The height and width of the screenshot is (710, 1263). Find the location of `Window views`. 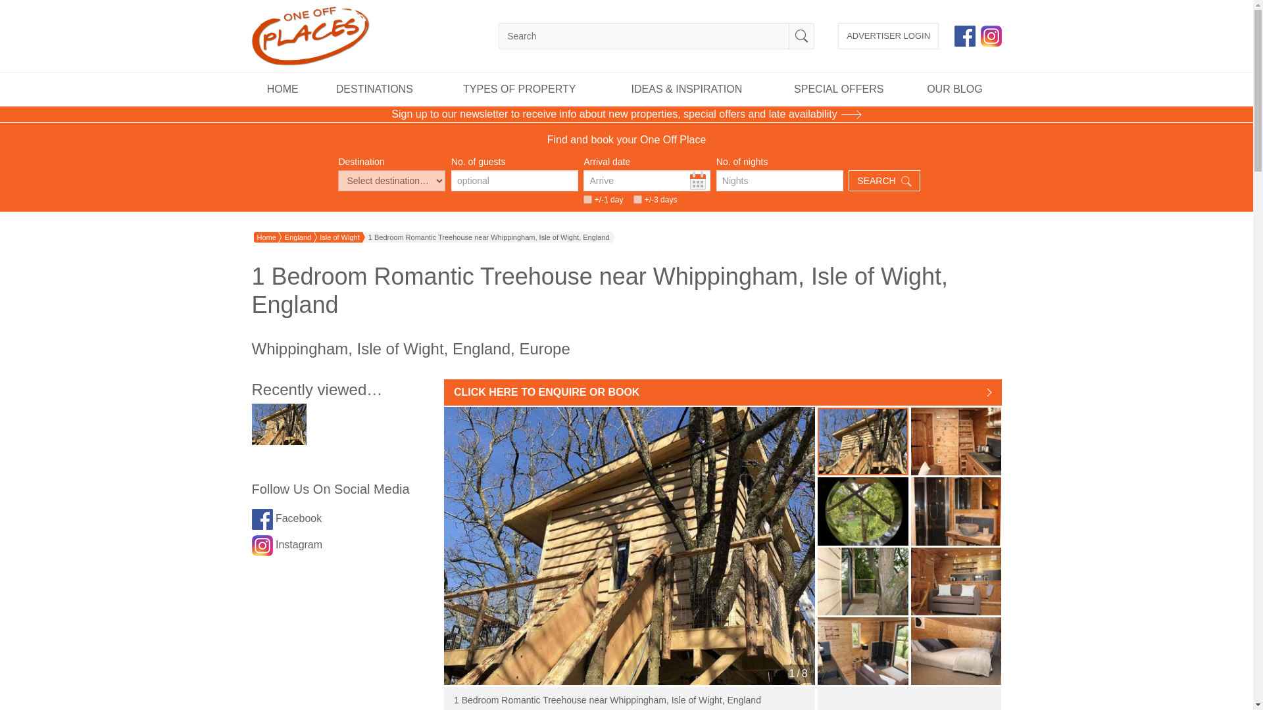

Window views is located at coordinates (862, 511).